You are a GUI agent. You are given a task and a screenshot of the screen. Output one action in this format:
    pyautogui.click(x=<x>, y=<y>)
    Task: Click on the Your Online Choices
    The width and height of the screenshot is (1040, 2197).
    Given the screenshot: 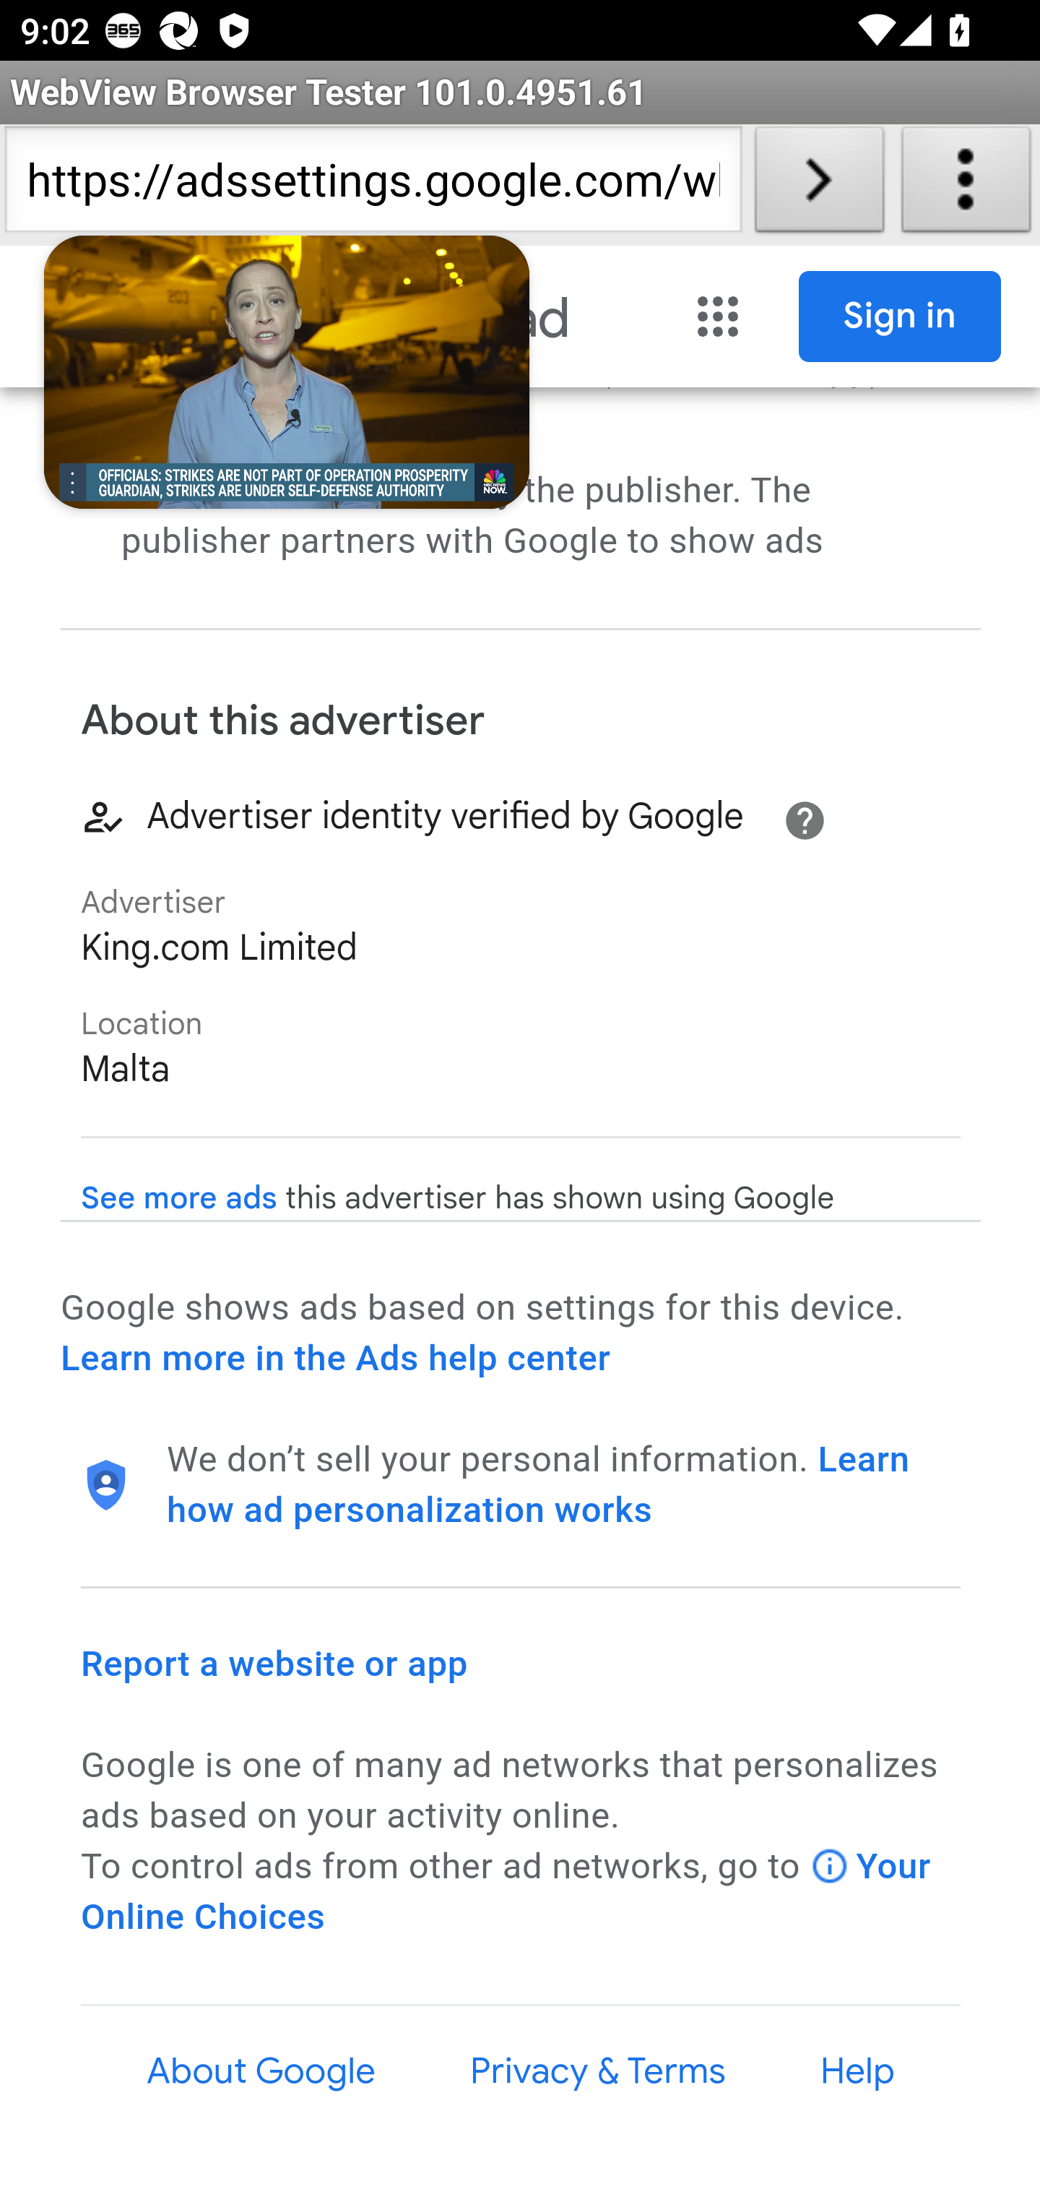 What is the action you would take?
    pyautogui.click(x=507, y=1891)
    